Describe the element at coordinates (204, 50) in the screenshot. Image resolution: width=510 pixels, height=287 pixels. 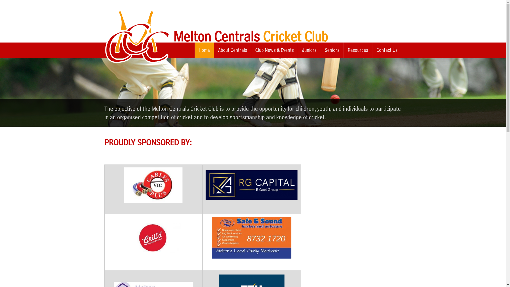
I see `Home` at that location.